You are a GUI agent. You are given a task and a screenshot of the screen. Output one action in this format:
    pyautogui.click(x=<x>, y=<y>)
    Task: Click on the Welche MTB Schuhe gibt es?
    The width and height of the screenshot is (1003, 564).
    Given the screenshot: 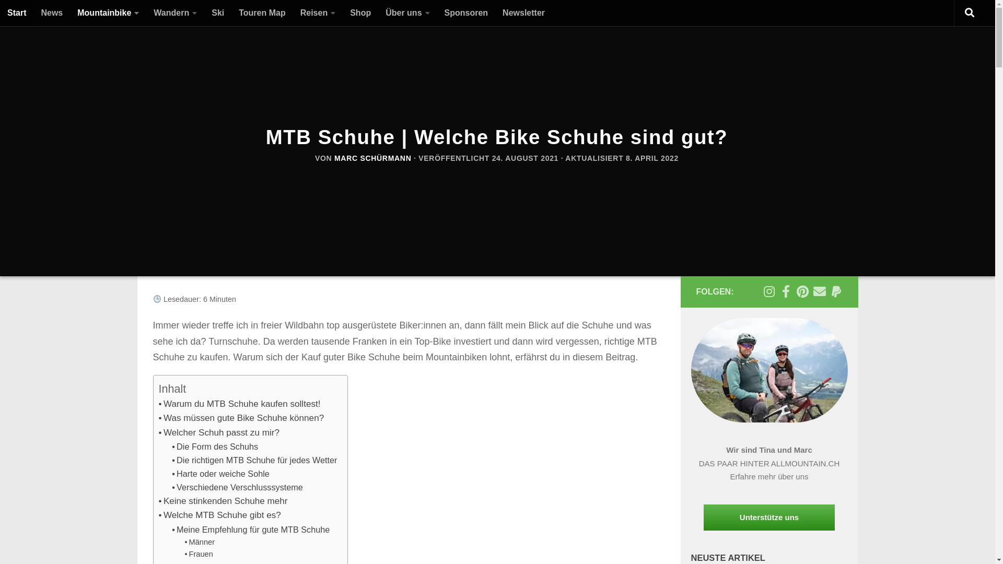 What is the action you would take?
    pyautogui.click(x=220, y=515)
    